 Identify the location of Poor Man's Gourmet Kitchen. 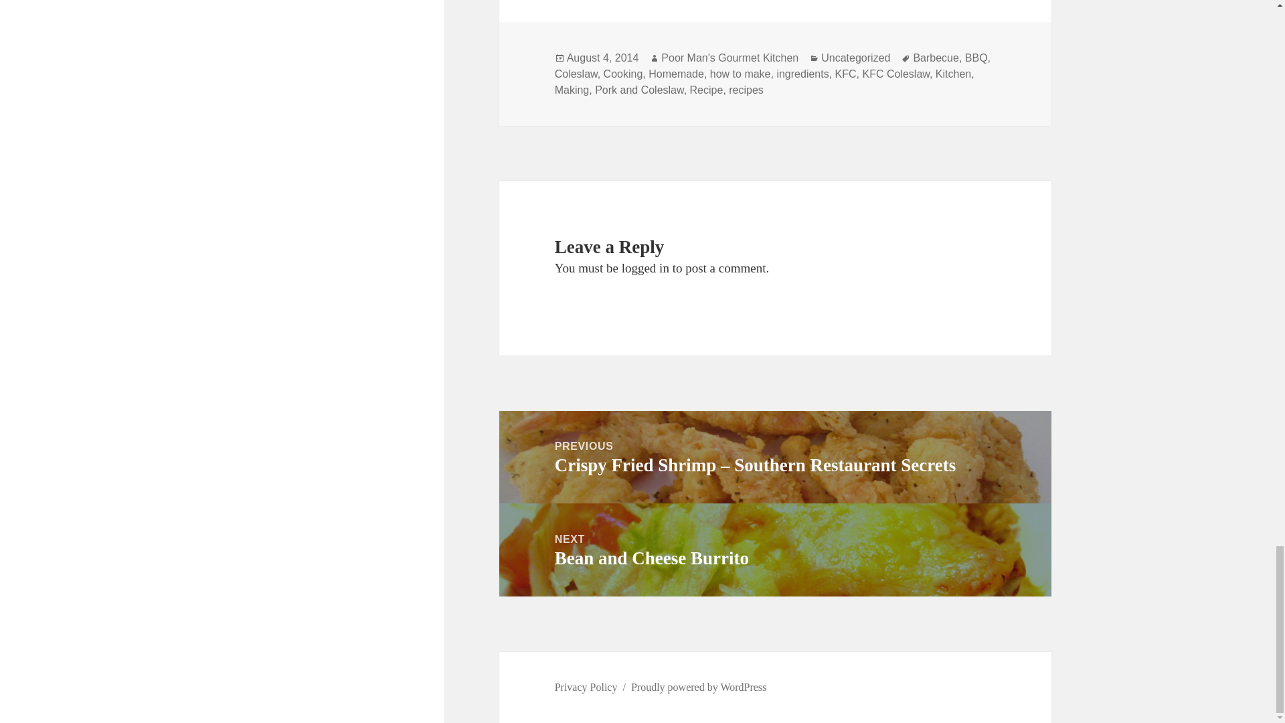
(730, 58).